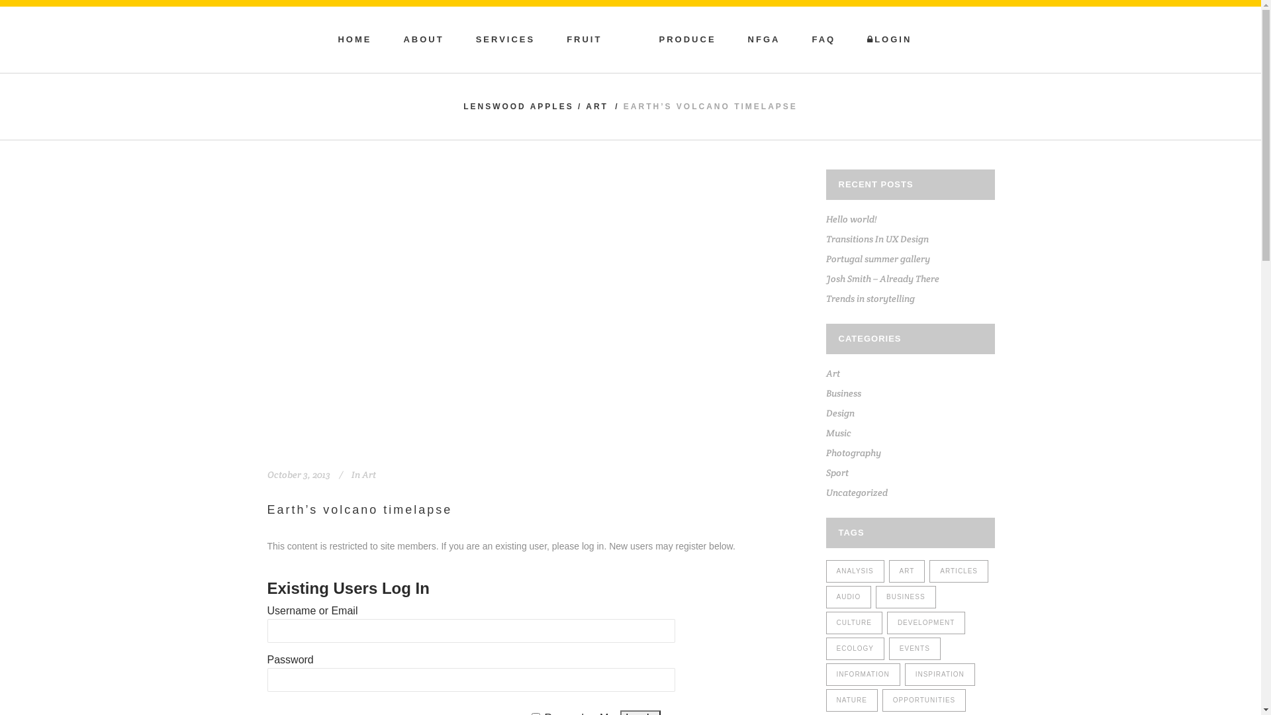 This screenshot has width=1271, height=715. What do you see at coordinates (878, 259) in the screenshot?
I see `Portugal summer gallery` at bounding box center [878, 259].